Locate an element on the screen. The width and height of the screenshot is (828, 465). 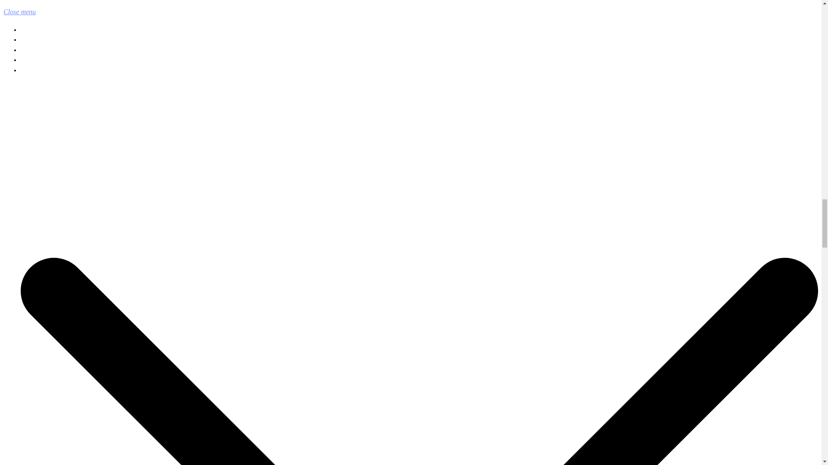
Close menu is located at coordinates (23, 12).